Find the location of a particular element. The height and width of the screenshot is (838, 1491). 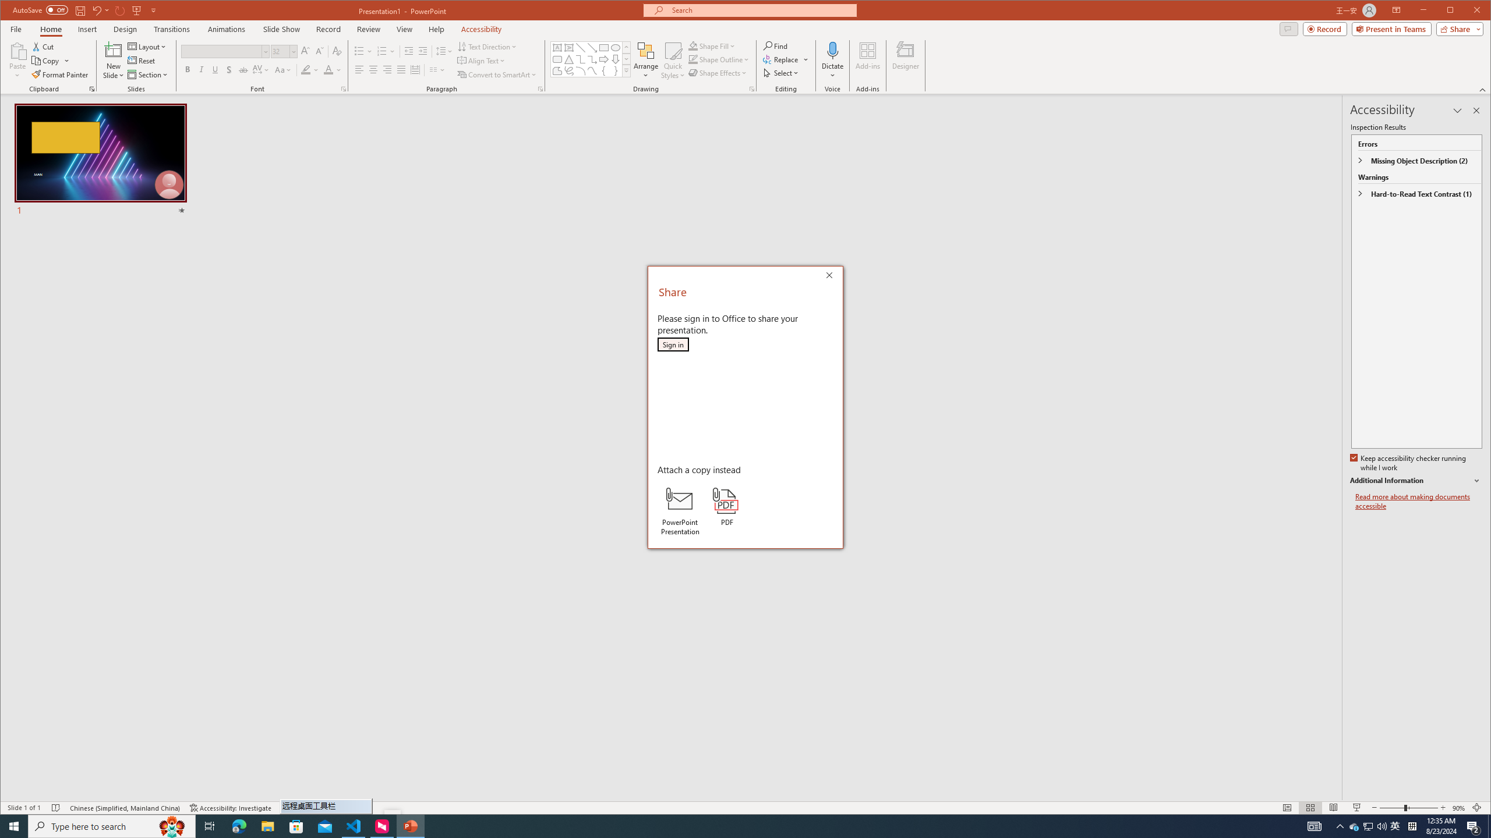

Q2790: 100% is located at coordinates (1382, 826).